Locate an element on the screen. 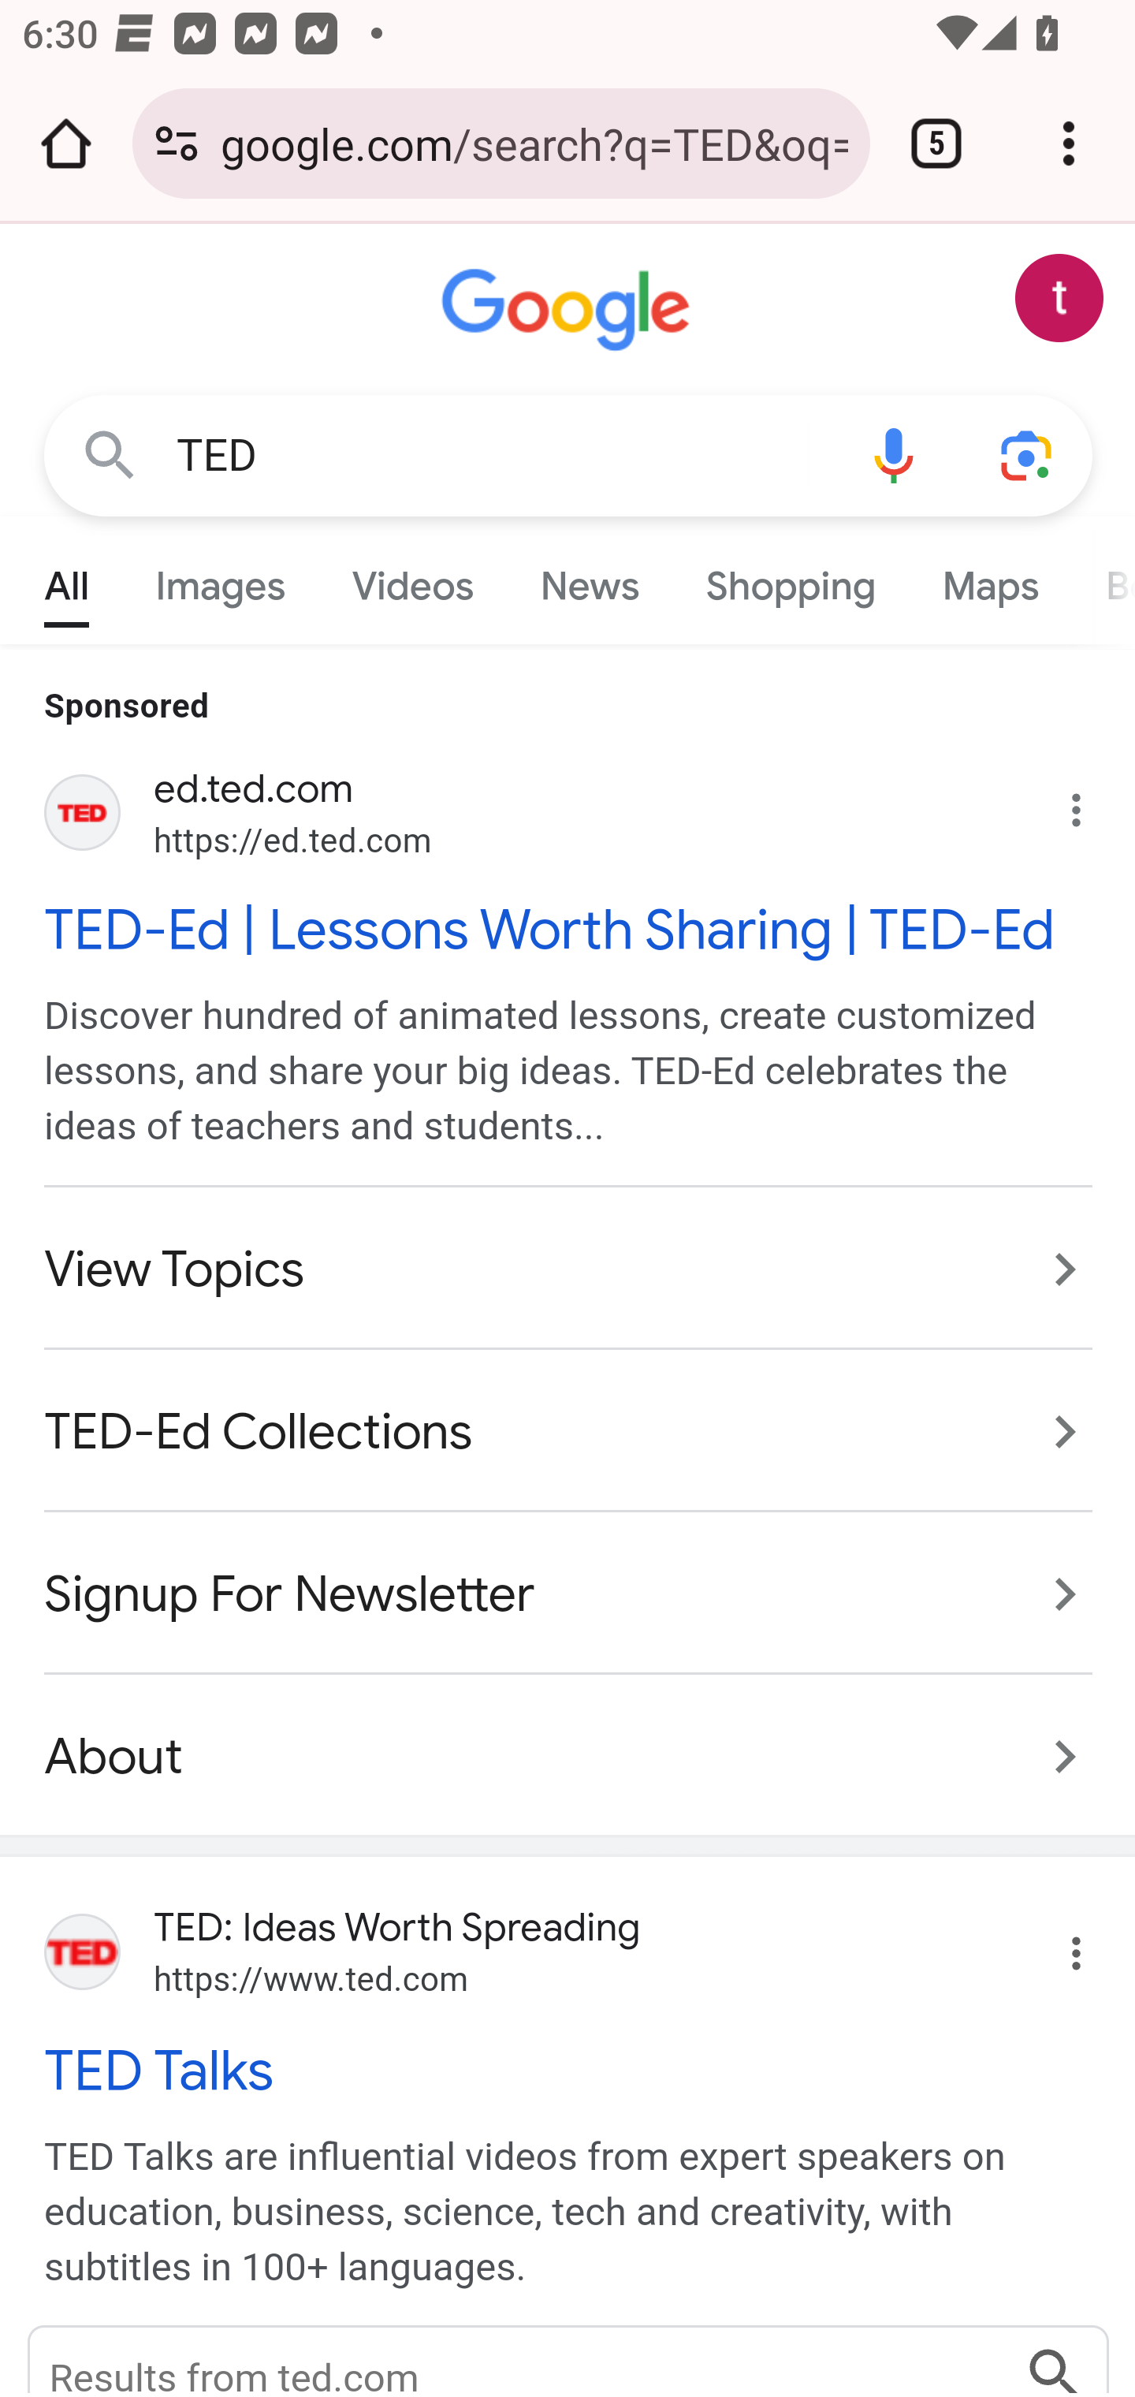 The image size is (1135, 2397). Search is located at coordinates (1055, 2361).